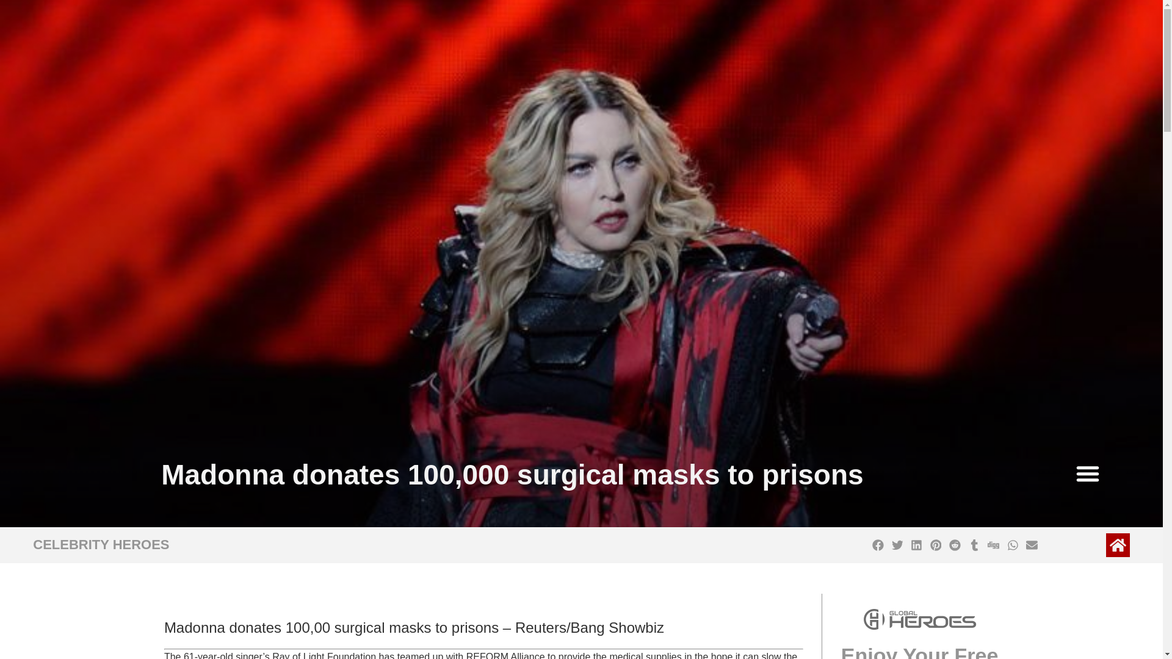 The width and height of the screenshot is (1172, 659). What do you see at coordinates (919, 652) in the screenshot?
I see `Enjoy Your Free Copy` at bounding box center [919, 652].